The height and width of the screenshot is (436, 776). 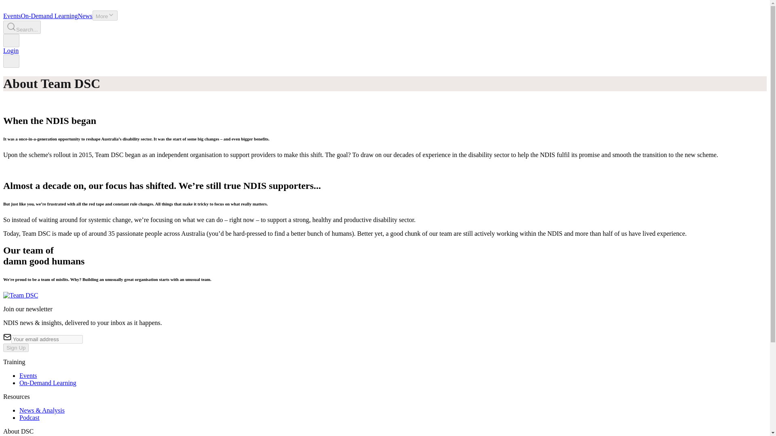 I want to click on Podcast, so click(x=29, y=417).